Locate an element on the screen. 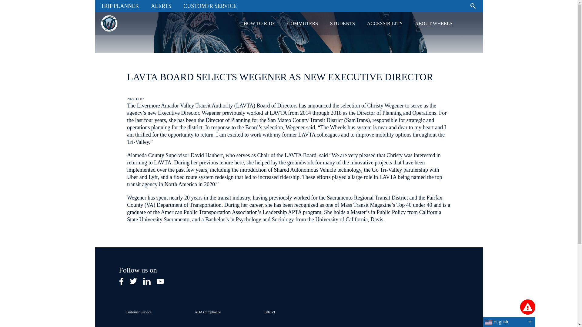 This screenshot has width=582, height=327. STUDENTS is located at coordinates (343, 23).